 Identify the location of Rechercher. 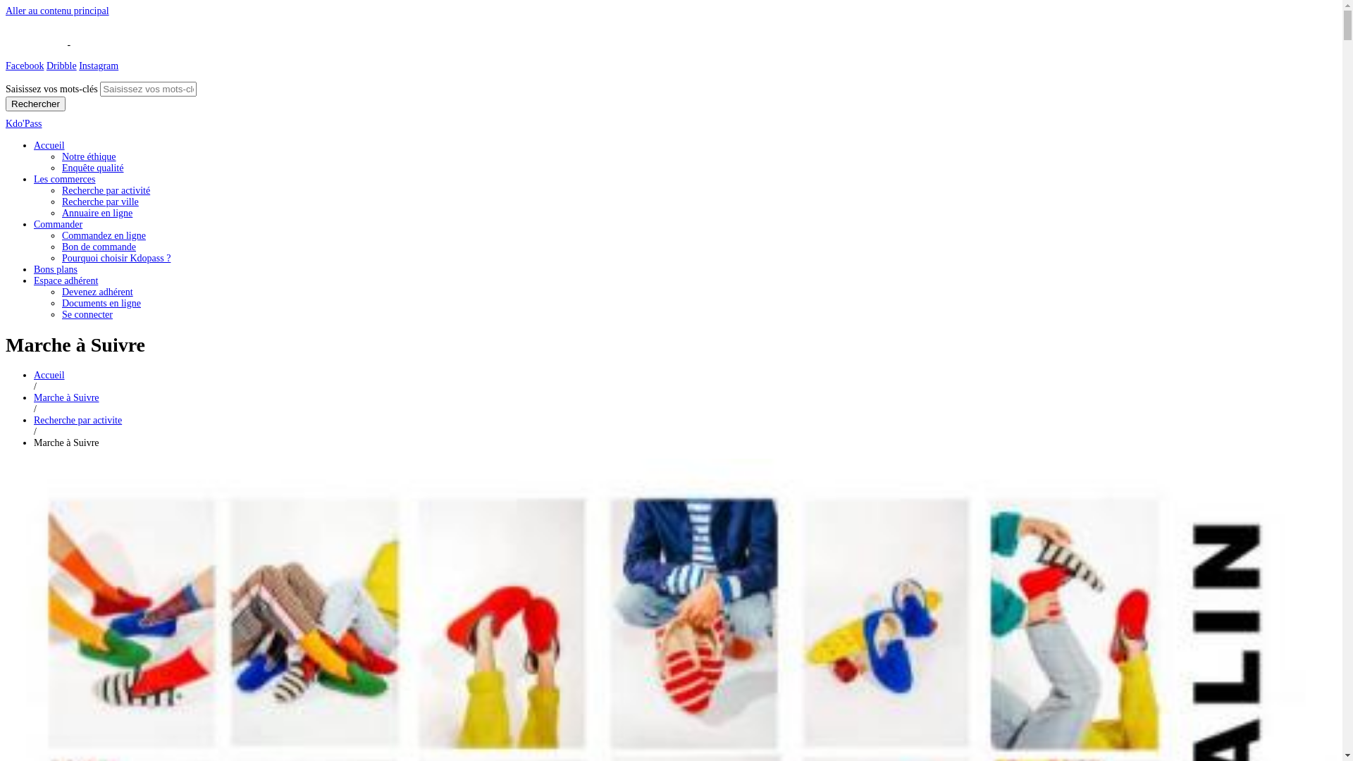
(35, 104).